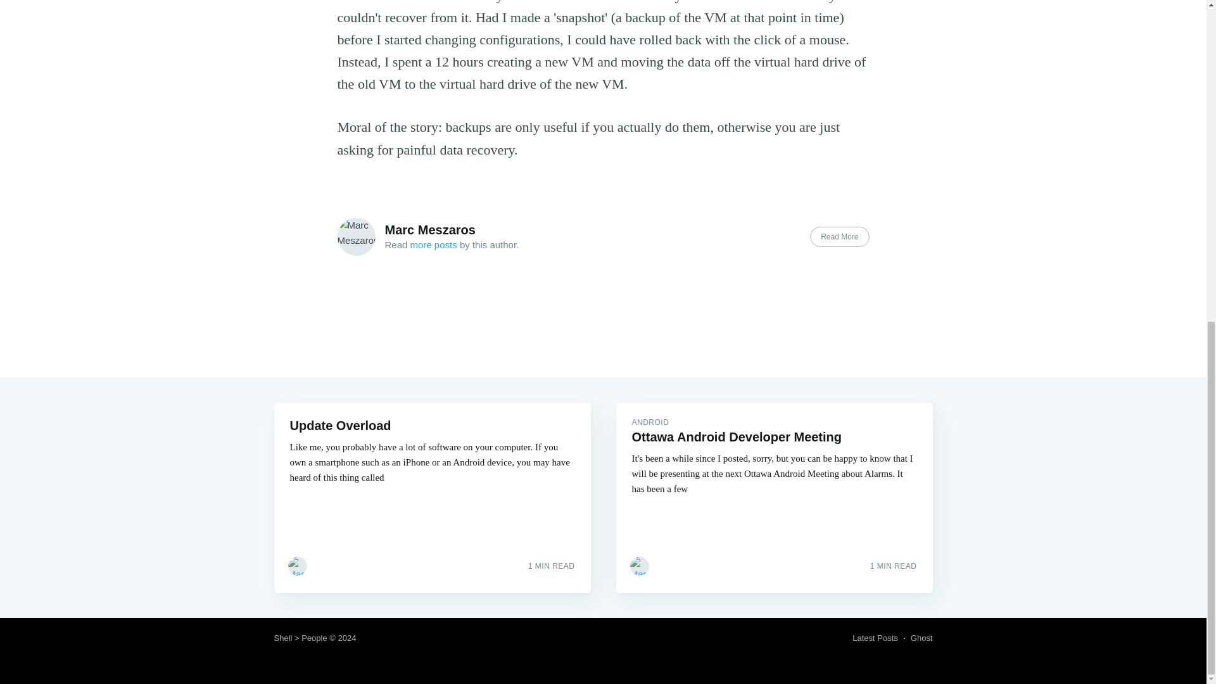 Image resolution: width=1216 pixels, height=684 pixels. I want to click on Marc Meszaros, so click(430, 229).